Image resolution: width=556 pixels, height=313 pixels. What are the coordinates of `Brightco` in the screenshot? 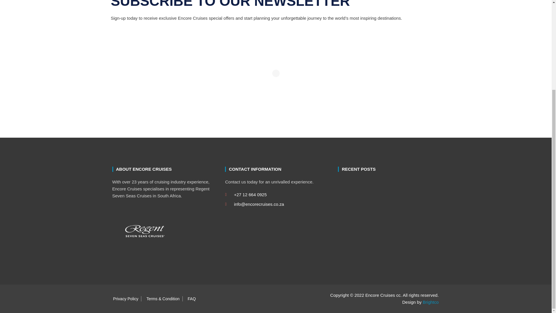 It's located at (430, 302).